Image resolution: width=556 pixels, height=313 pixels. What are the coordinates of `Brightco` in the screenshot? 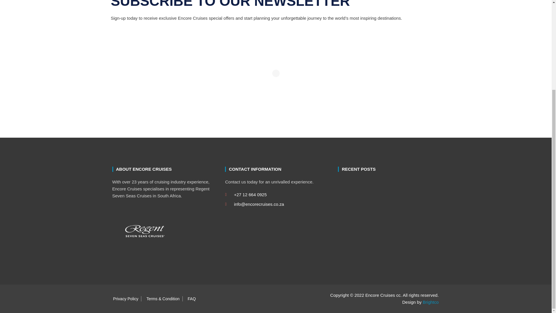 It's located at (430, 302).